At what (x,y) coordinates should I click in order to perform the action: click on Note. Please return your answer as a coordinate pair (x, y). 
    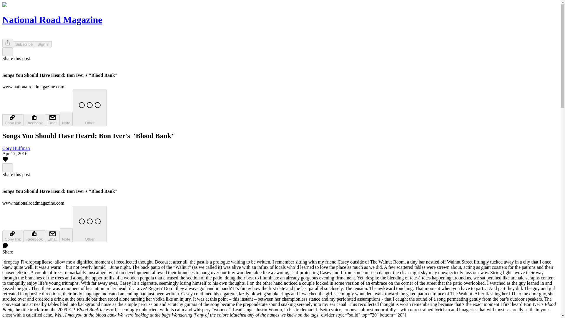
    Looking at the image, I should click on (66, 119).